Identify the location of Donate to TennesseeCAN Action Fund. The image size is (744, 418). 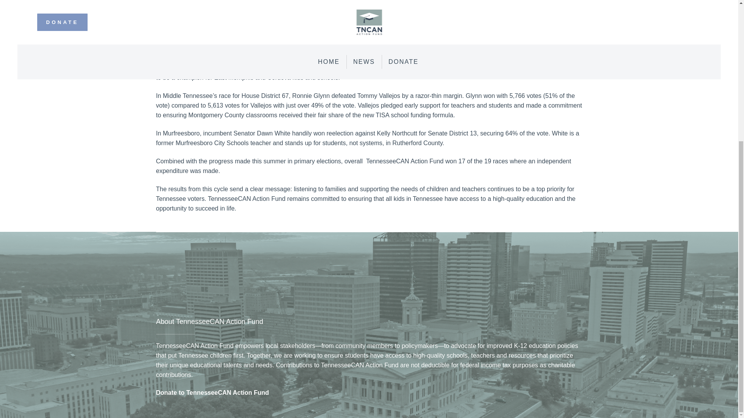
(212, 392).